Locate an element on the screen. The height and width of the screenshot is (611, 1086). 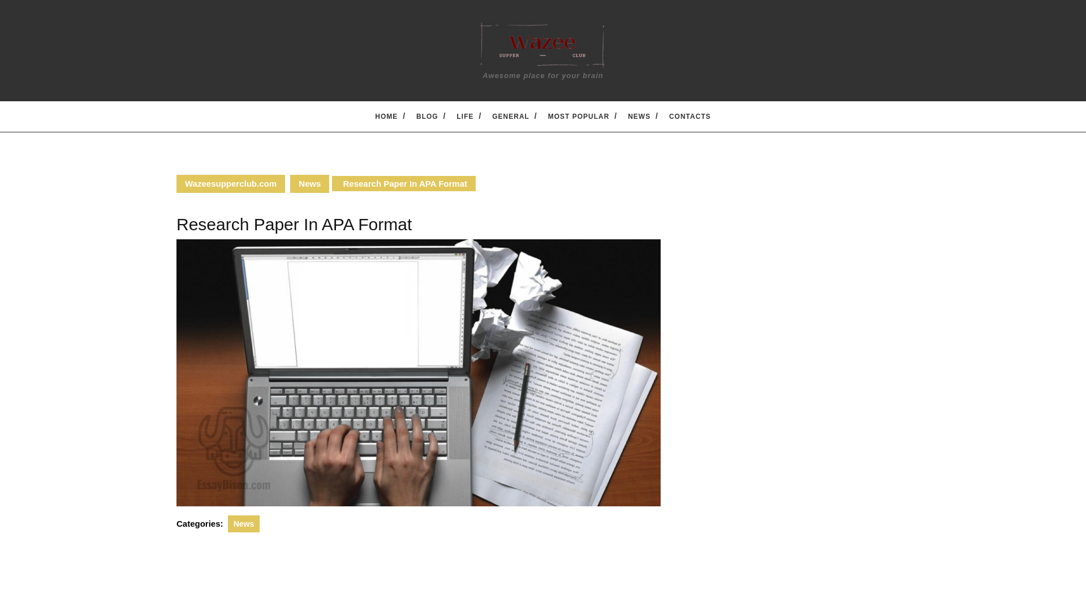
MOST POPULAR is located at coordinates (578, 116).